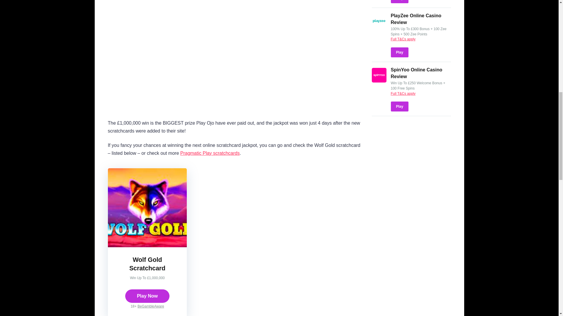 The image size is (563, 316). What do you see at coordinates (147, 264) in the screenshot?
I see `Wolf Gold Scratchcard` at bounding box center [147, 264].